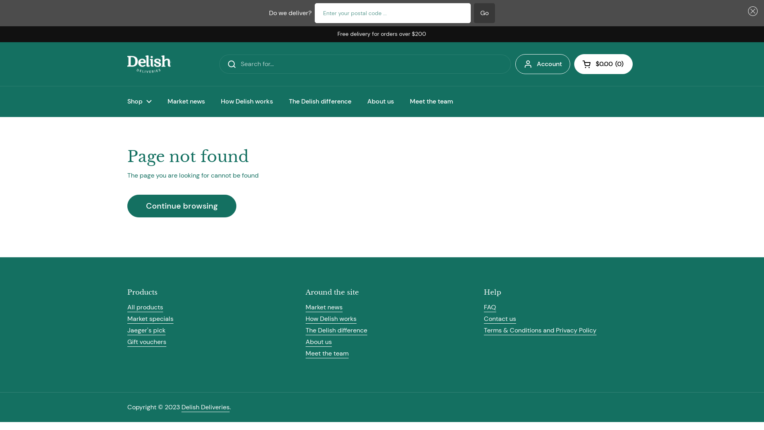 The width and height of the screenshot is (764, 430). Describe the element at coordinates (327, 354) in the screenshot. I see `Meet the team` at that location.